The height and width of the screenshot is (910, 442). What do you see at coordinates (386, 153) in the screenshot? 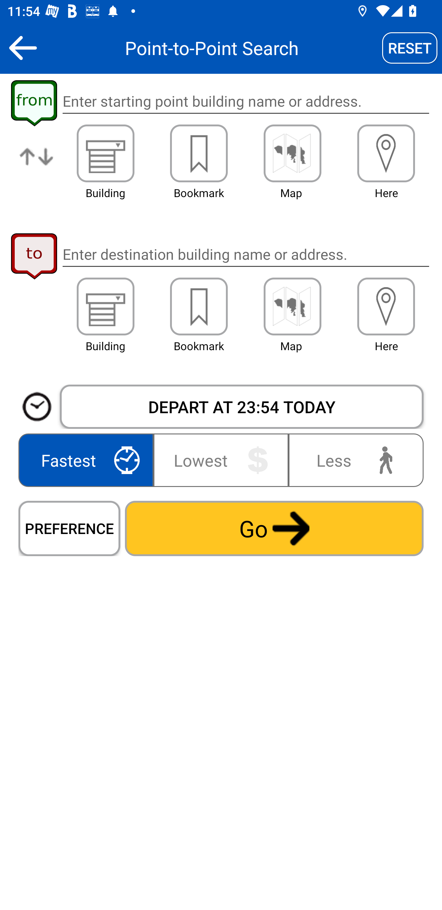
I see `Here` at bounding box center [386, 153].